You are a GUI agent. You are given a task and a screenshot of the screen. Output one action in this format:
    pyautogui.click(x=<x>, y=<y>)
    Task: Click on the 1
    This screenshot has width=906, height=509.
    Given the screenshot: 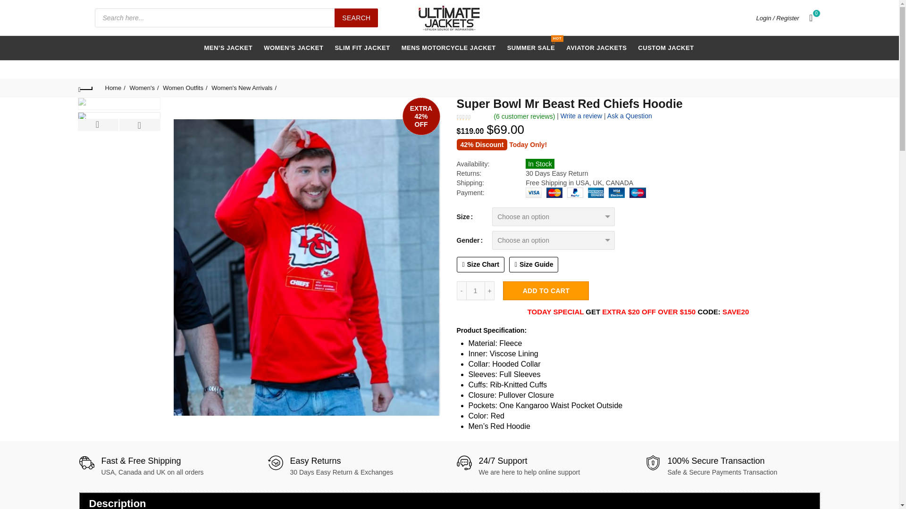 What is the action you would take?
    pyautogui.click(x=476, y=291)
    